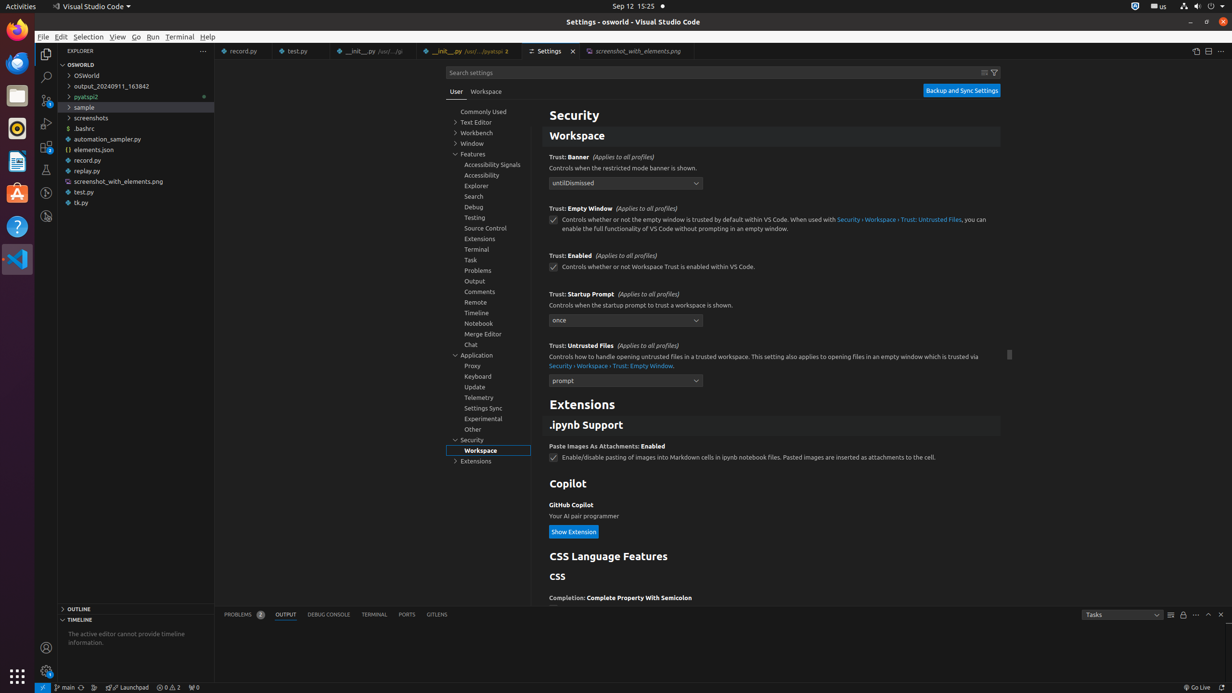 The image size is (1232, 693). Describe the element at coordinates (488, 175) in the screenshot. I see `Accessibility, group` at that location.